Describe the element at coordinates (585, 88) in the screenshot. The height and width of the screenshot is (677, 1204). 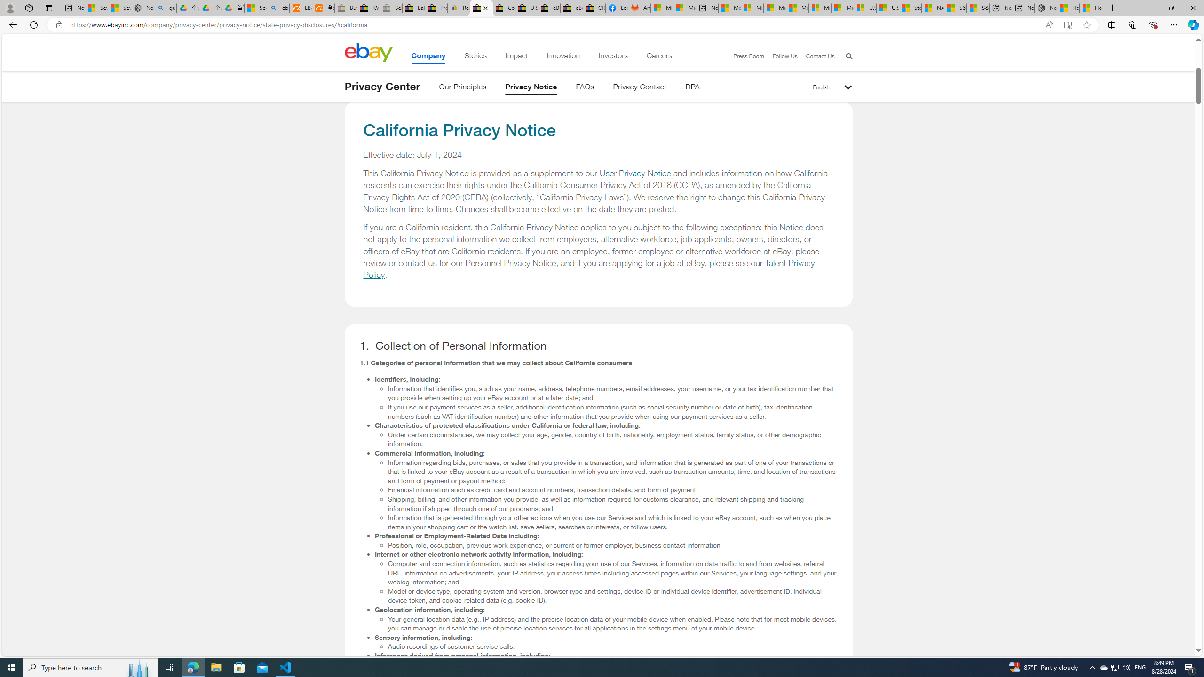
I see `FAQs` at that location.